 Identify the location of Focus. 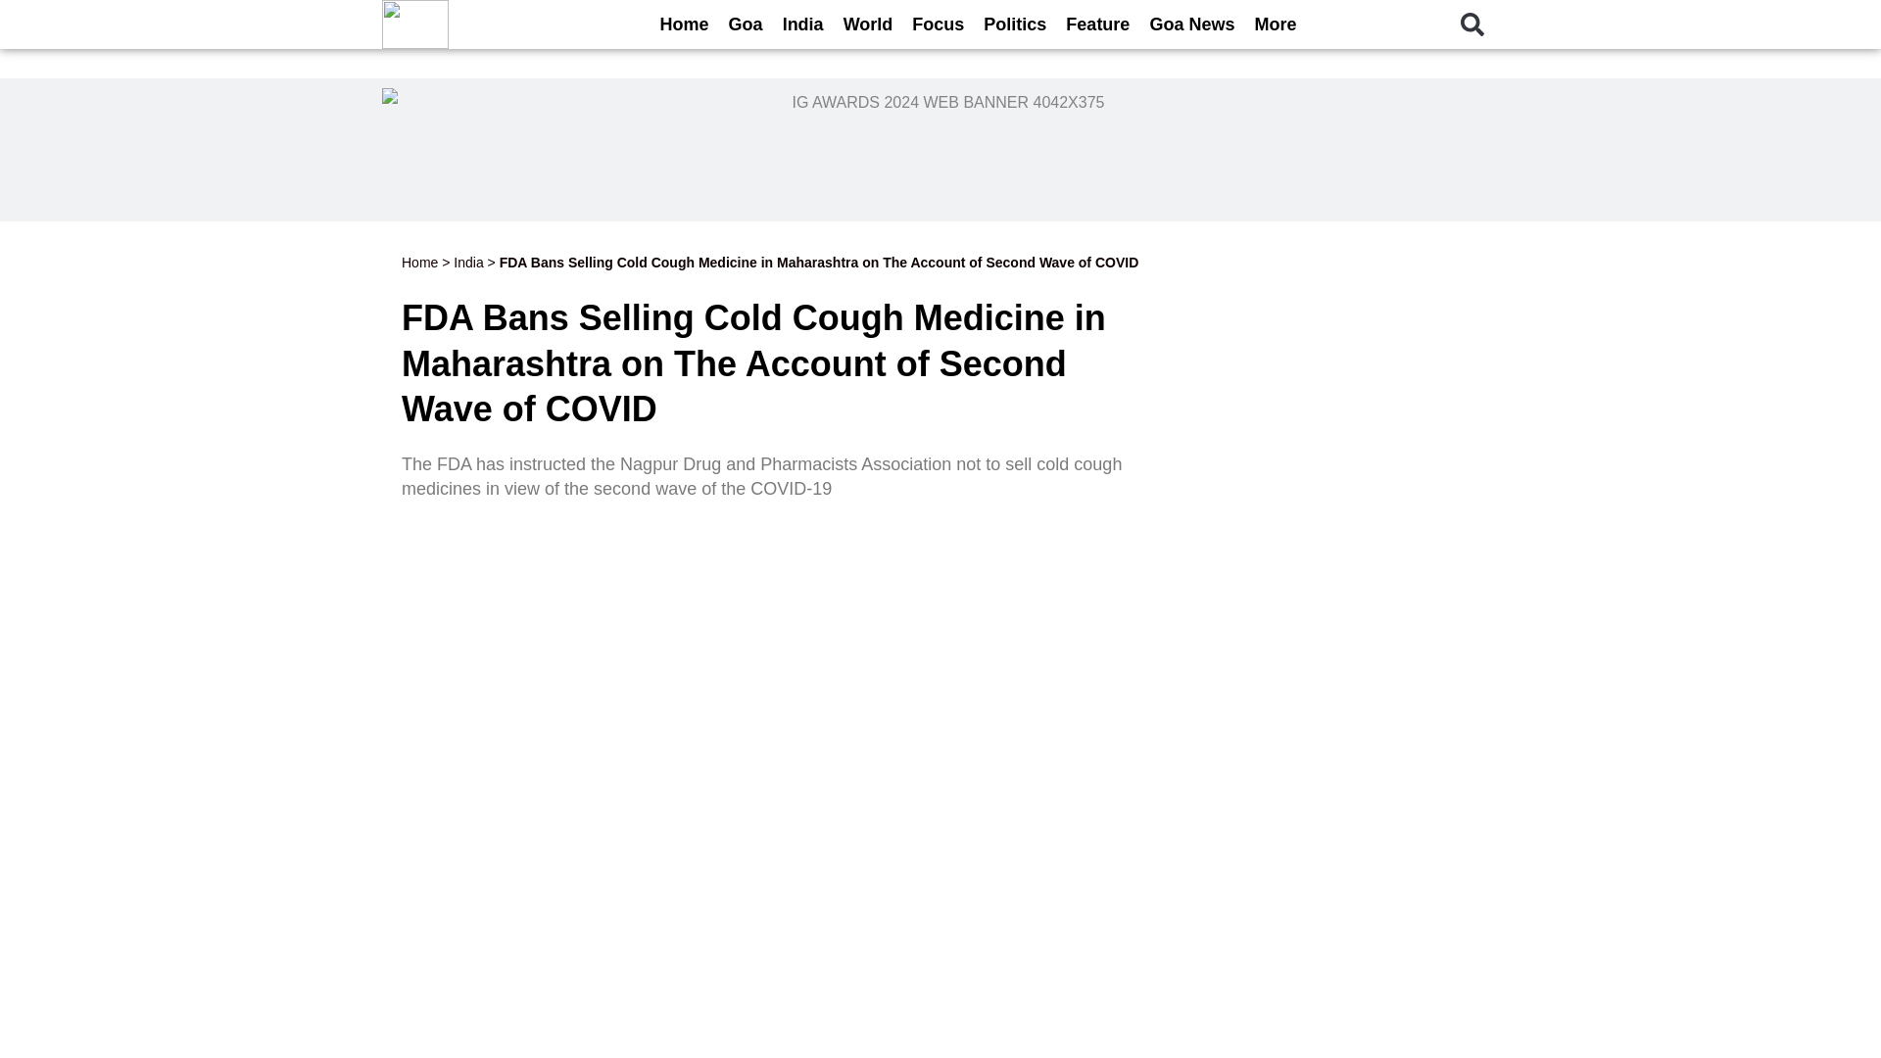
(939, 24).